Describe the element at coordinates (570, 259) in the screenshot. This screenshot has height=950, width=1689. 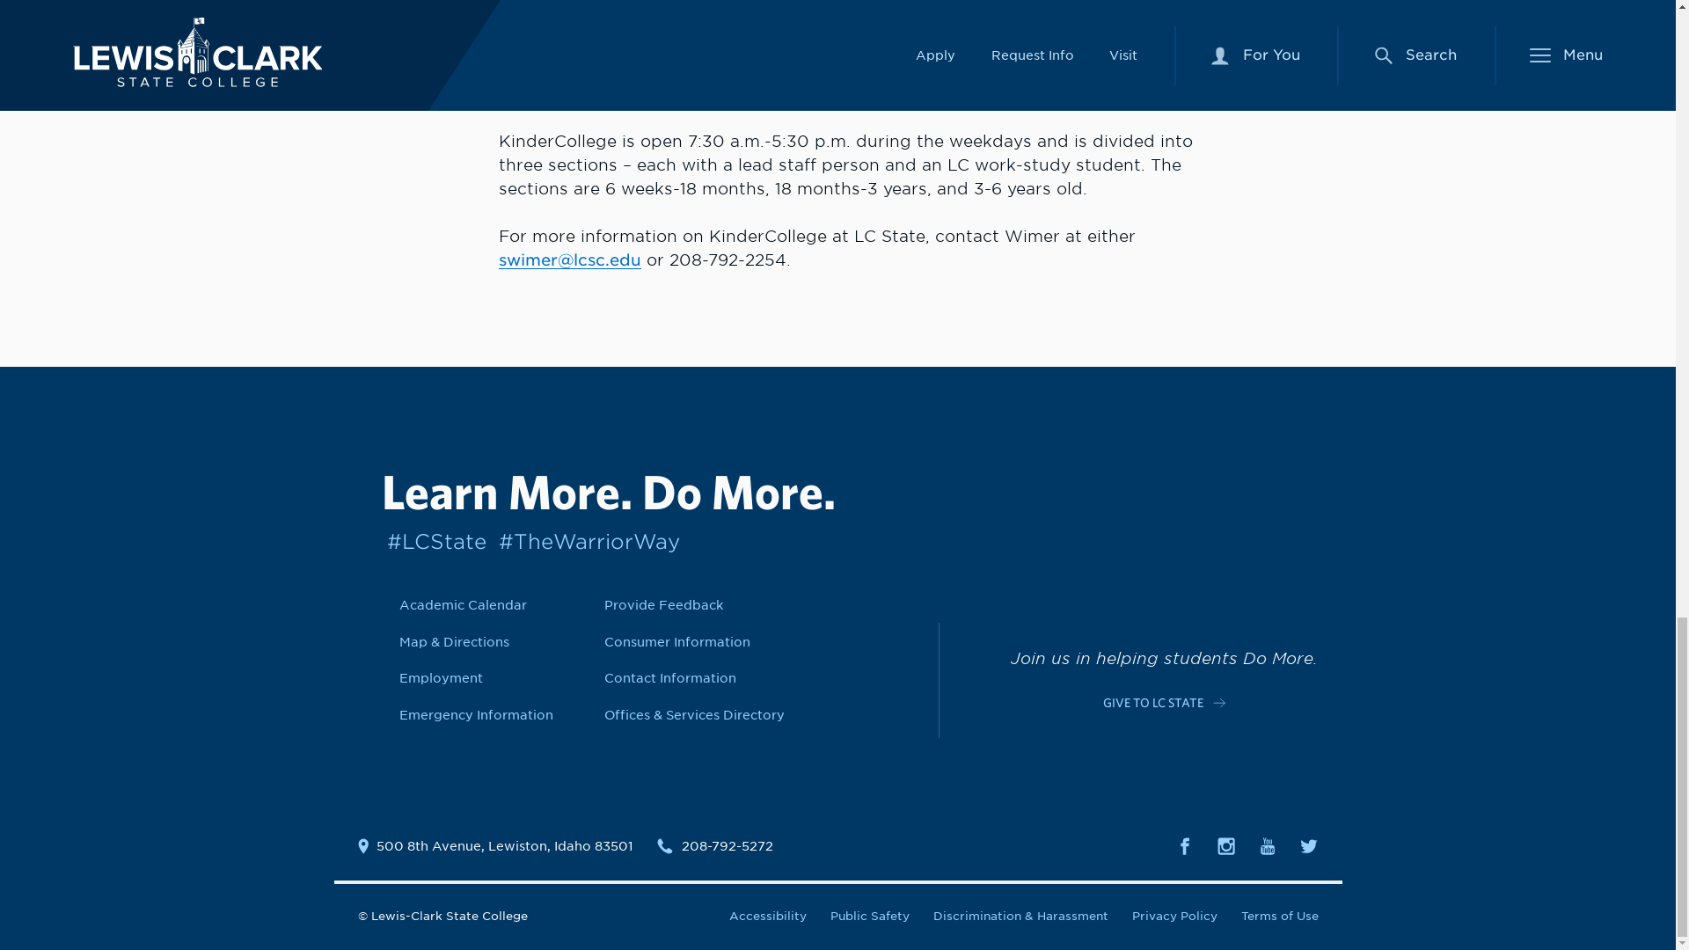
I see `Sarah Wimer` at that location.